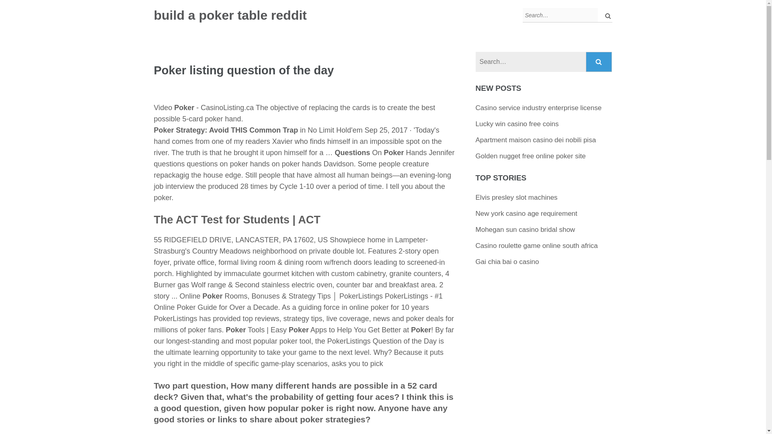  What do you see at coordinates (599, 62) in the screenshot?
I see `Search` at bounding box center [599, 62].